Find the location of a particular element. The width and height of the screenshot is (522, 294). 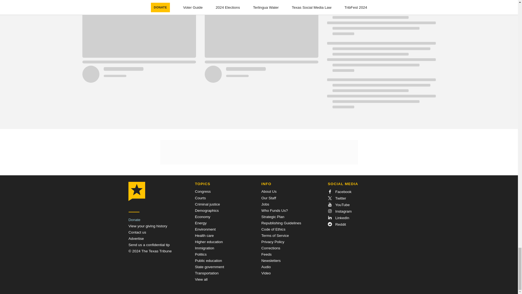

Audio is located at coordinates (266, 267).